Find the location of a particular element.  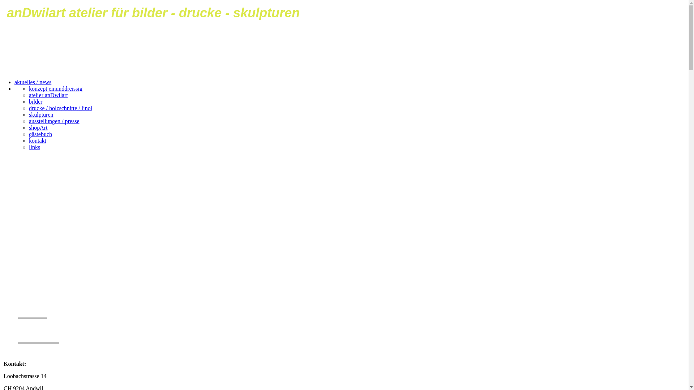

drucke / holzschnitte / linol is located at coordinates (61, 108).